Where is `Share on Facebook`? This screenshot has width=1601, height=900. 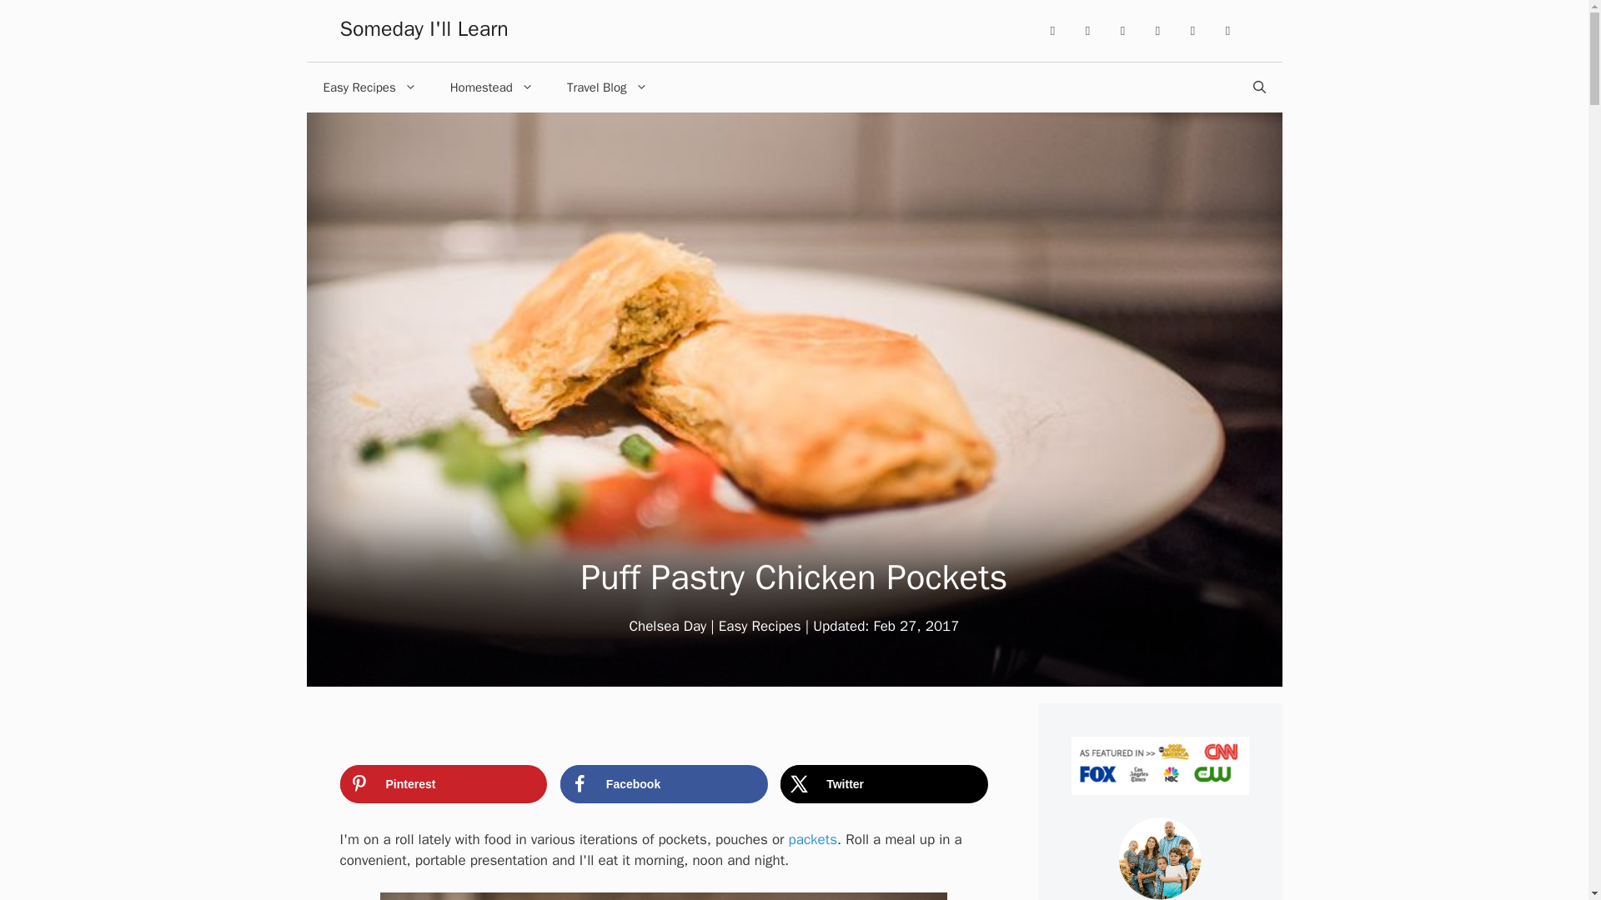 Share on Facebook is located at coordinates (664, 784).